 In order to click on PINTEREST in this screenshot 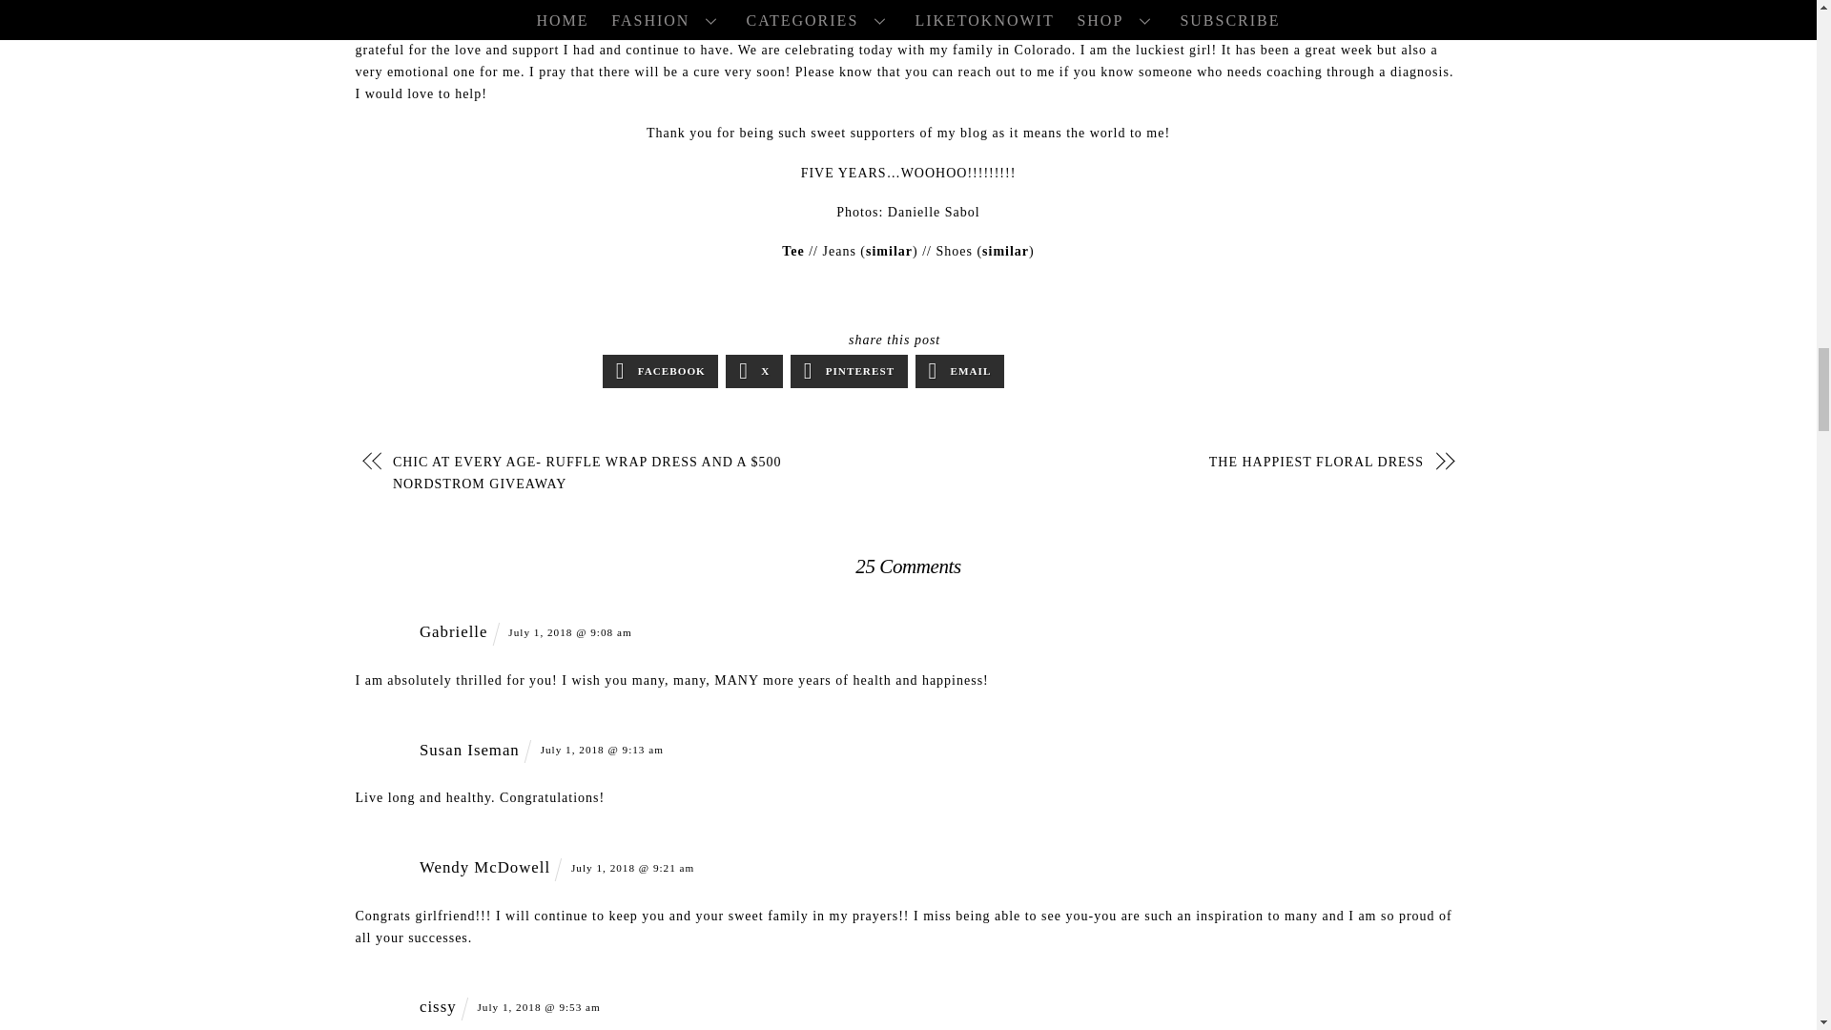, I will do `click(849, 371)`.